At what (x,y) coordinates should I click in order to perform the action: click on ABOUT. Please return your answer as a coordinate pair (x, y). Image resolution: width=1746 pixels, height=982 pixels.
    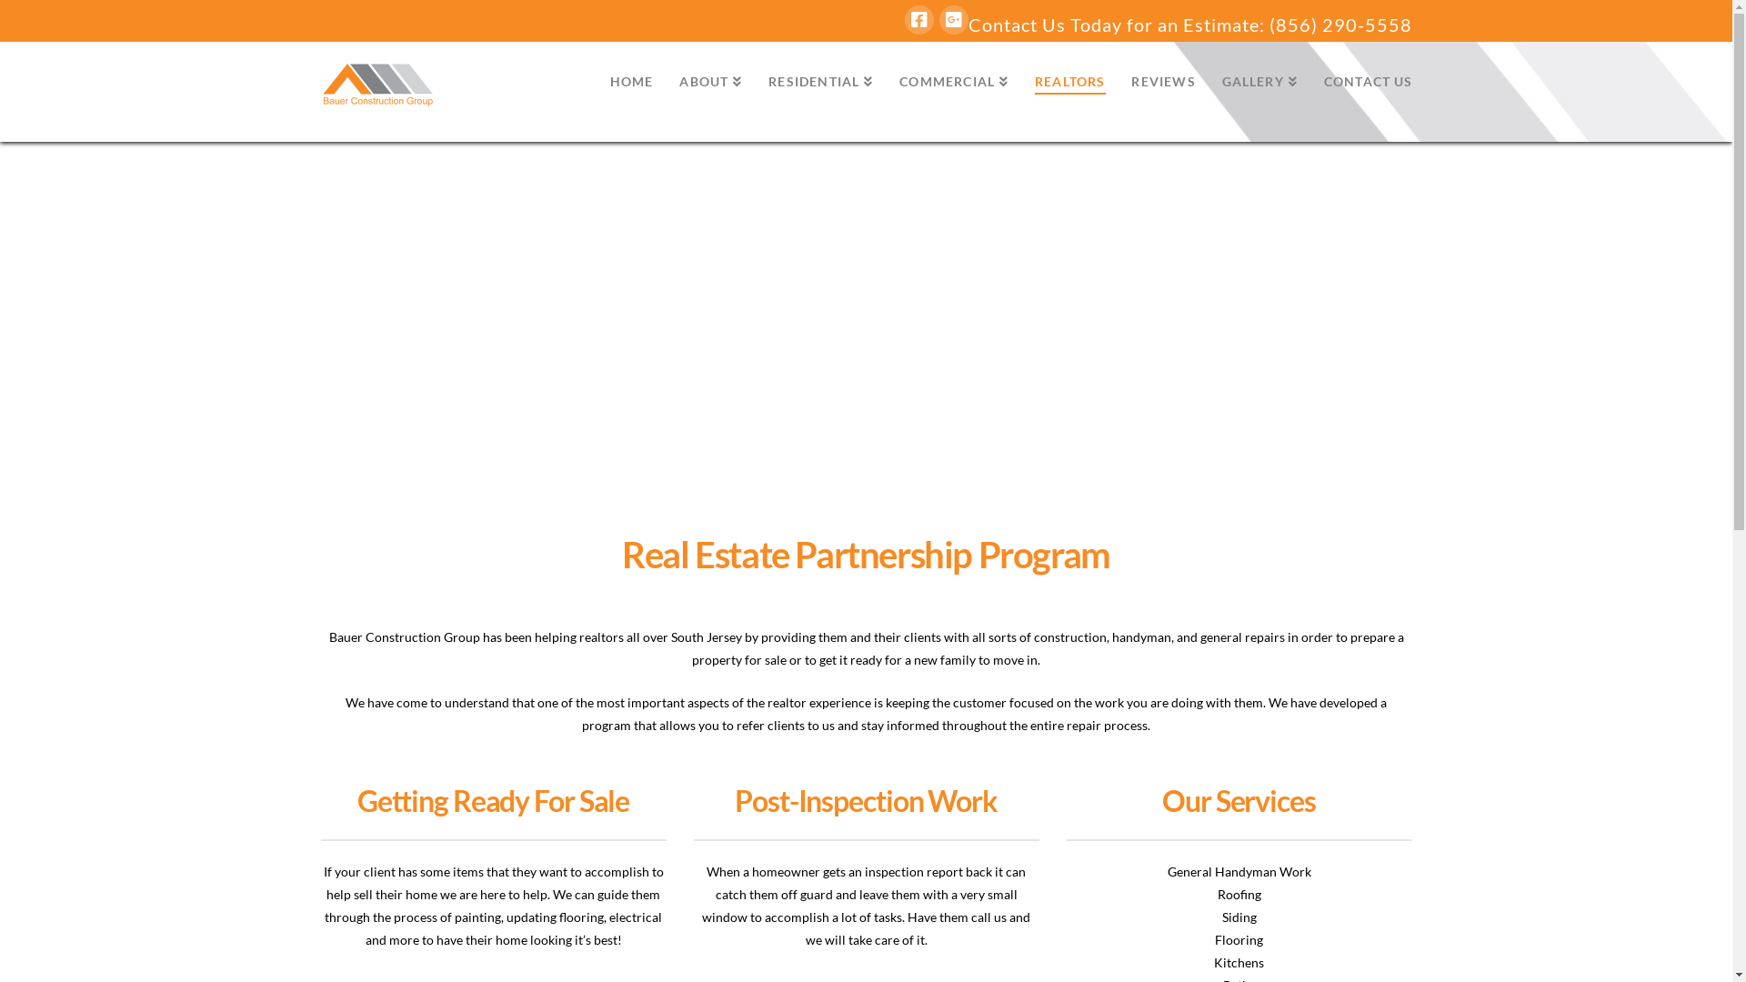
    Looking at the image, I should click on (710, 83).